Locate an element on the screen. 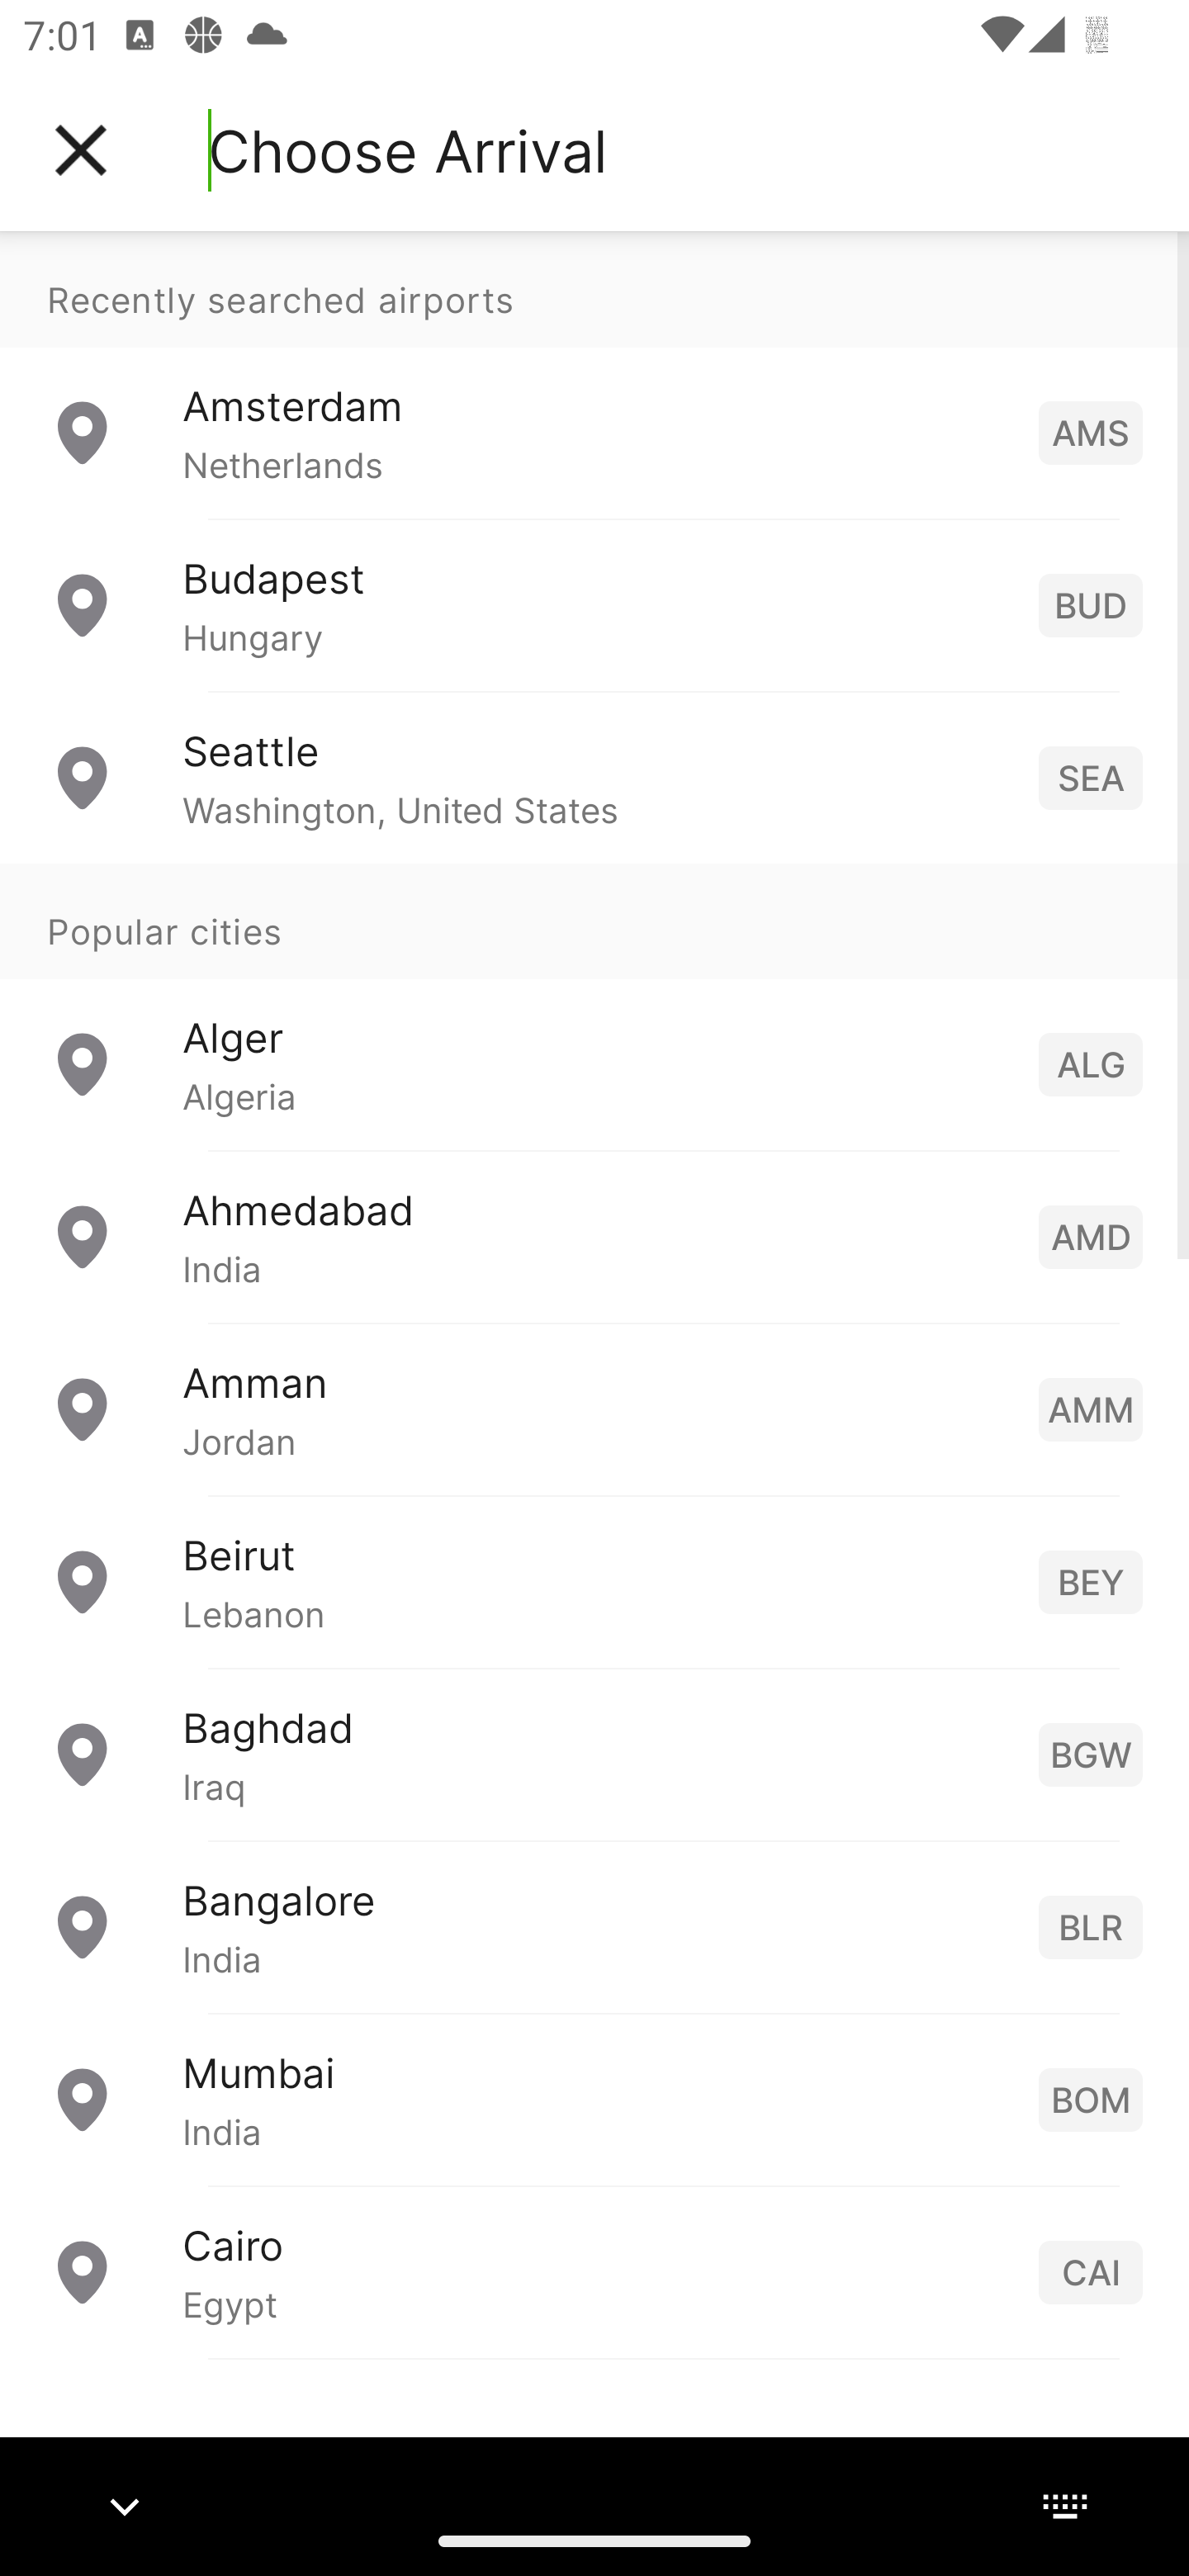  Beirut Lebanon BEY is located at coordinates (594, 1580).